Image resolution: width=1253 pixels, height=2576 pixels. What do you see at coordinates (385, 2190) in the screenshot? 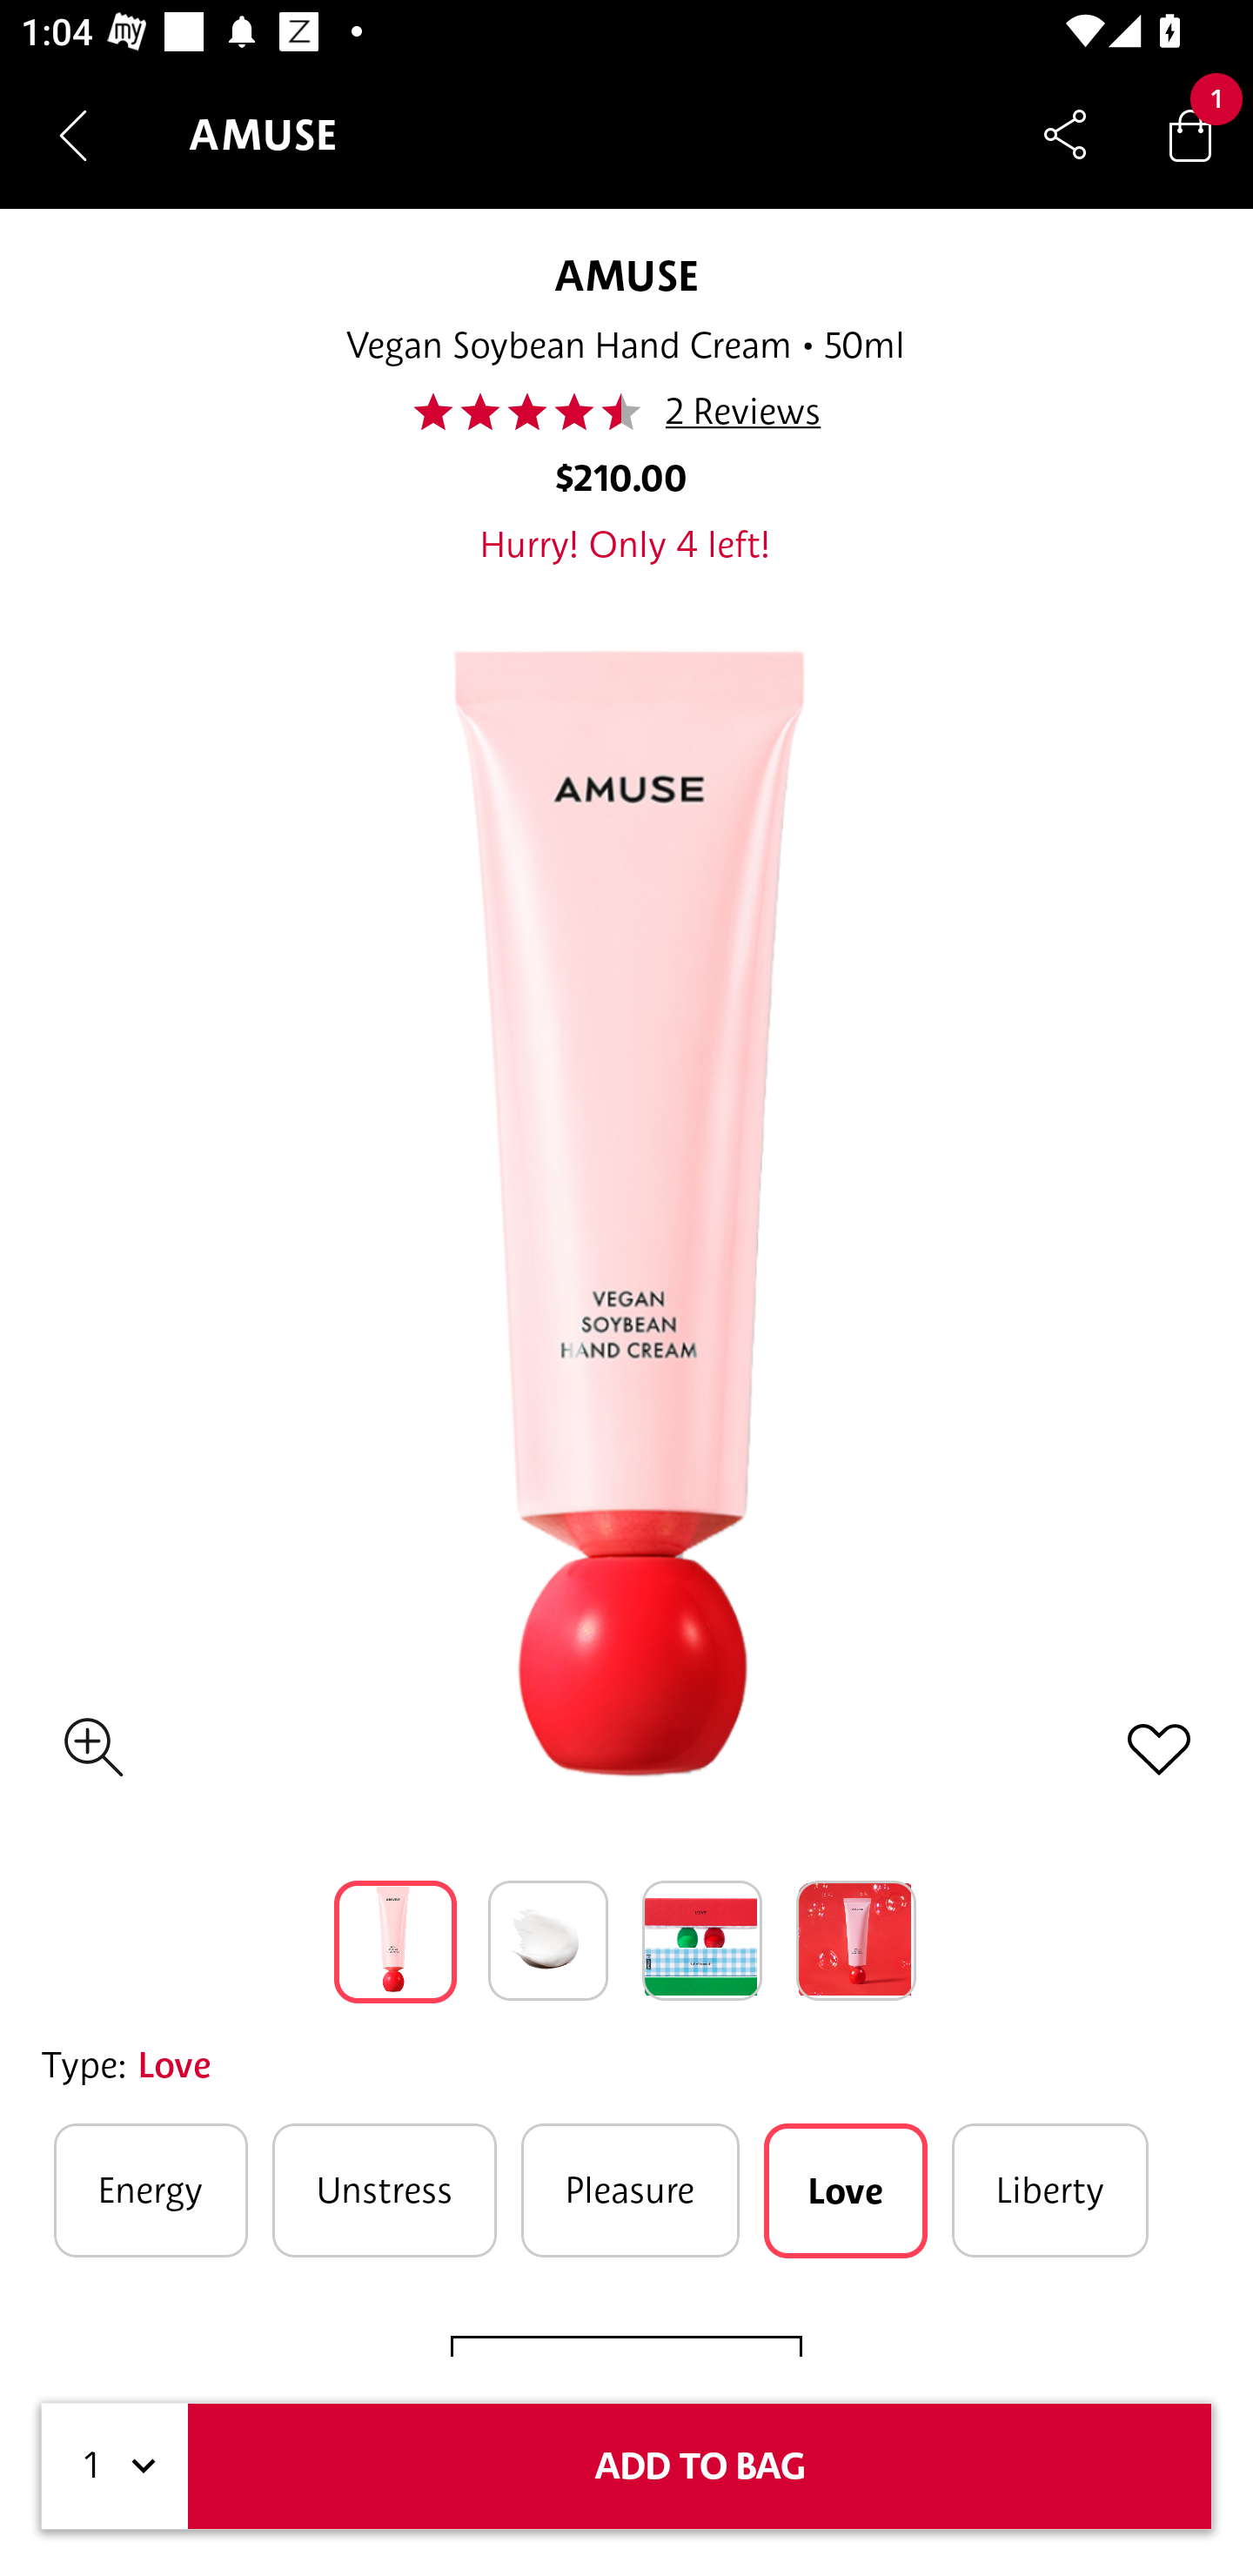
I see `Unstress` at bounding box center [385, 2190].